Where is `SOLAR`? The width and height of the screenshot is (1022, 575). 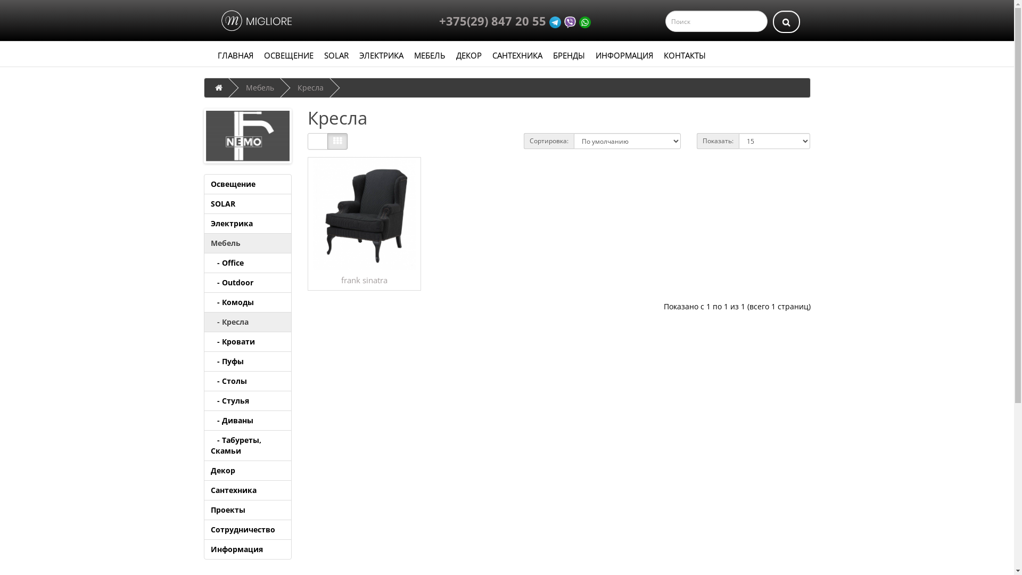
SOLAR is located at coordinates (336, 55).